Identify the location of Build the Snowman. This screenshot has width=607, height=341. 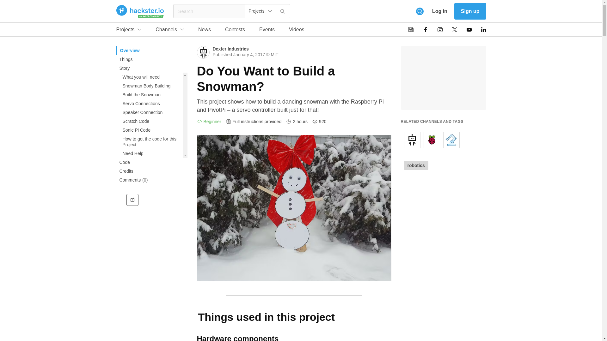
(211, 31).